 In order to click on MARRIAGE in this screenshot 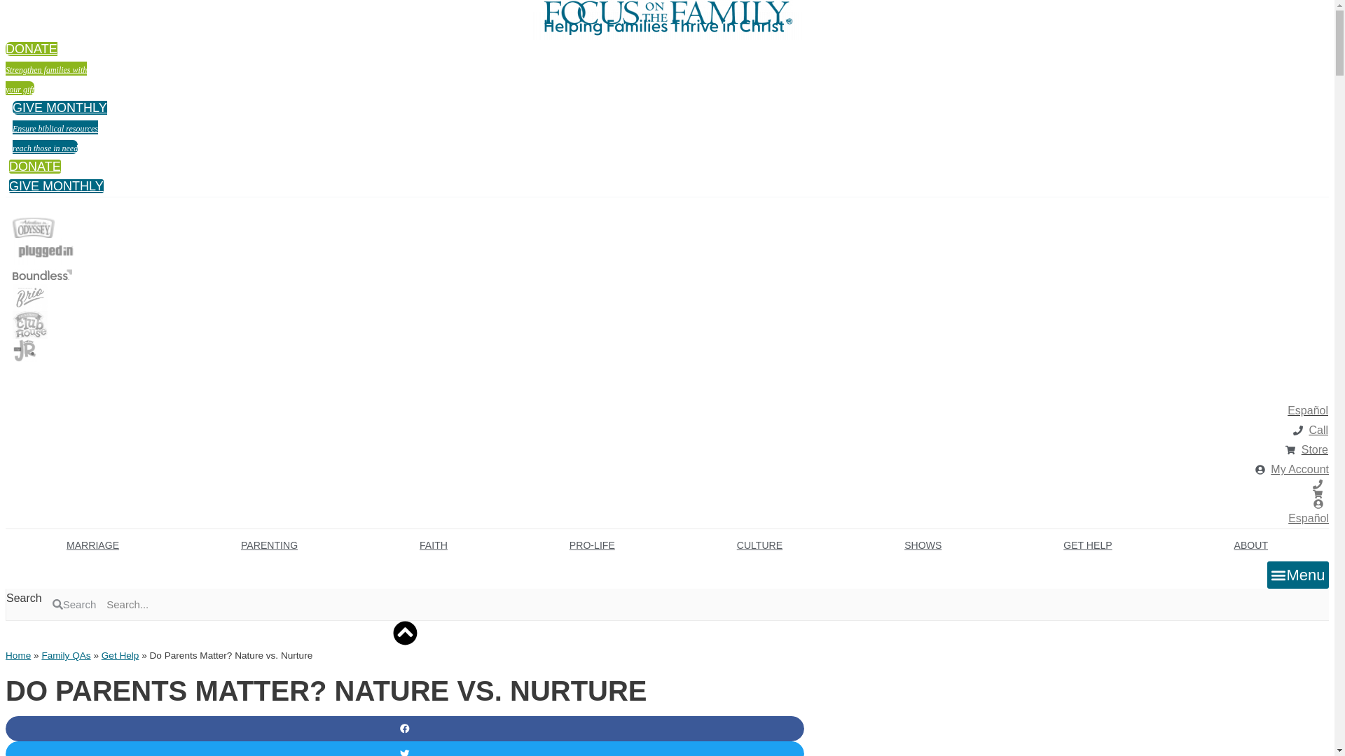, I will do `click(92, 545)`.